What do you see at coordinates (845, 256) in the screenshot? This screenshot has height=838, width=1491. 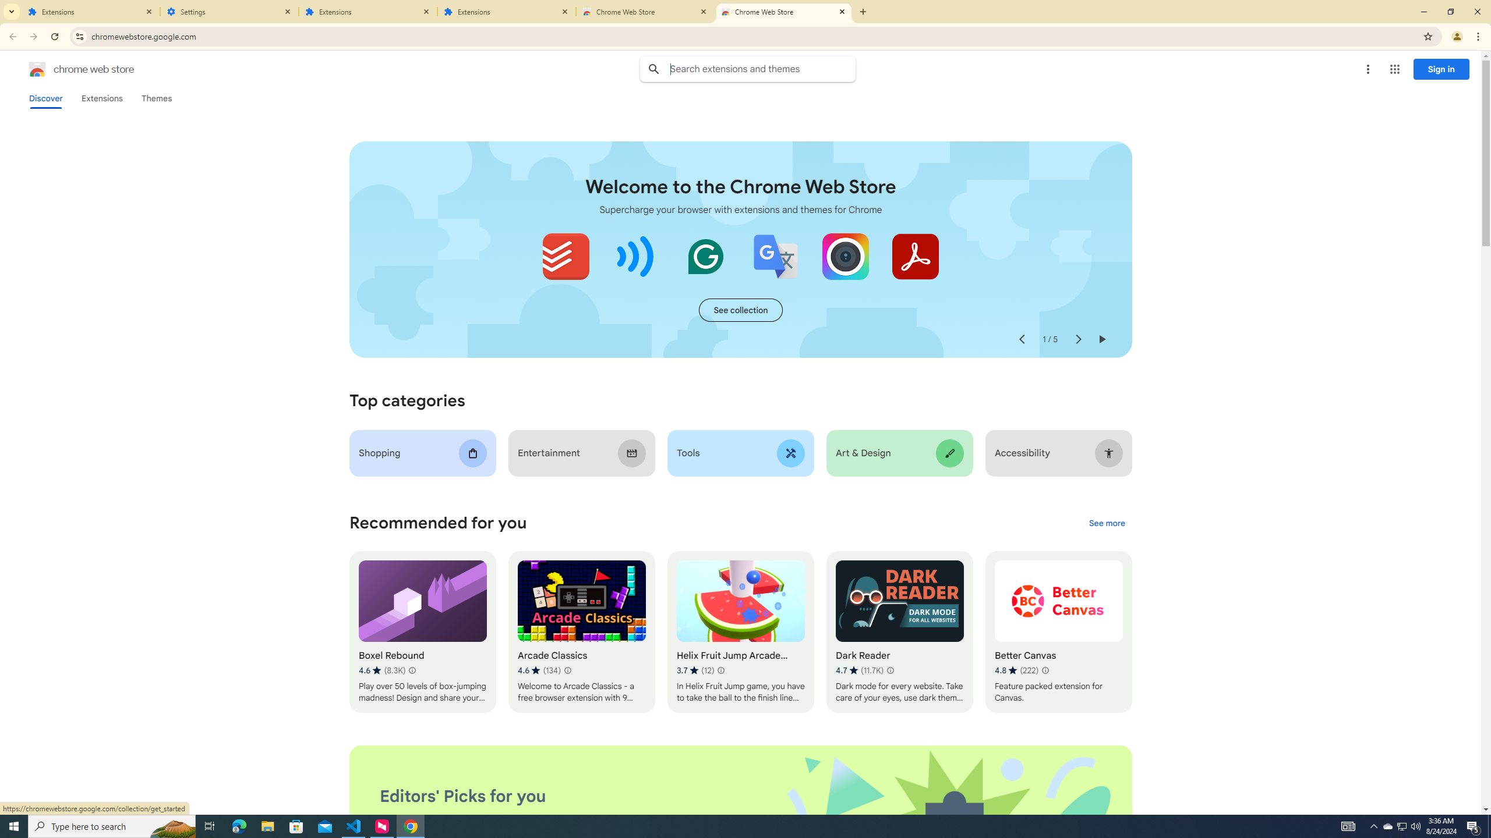 I see `Awesome Screen Recorder & Screenshot` at bounding box center [845, 256].